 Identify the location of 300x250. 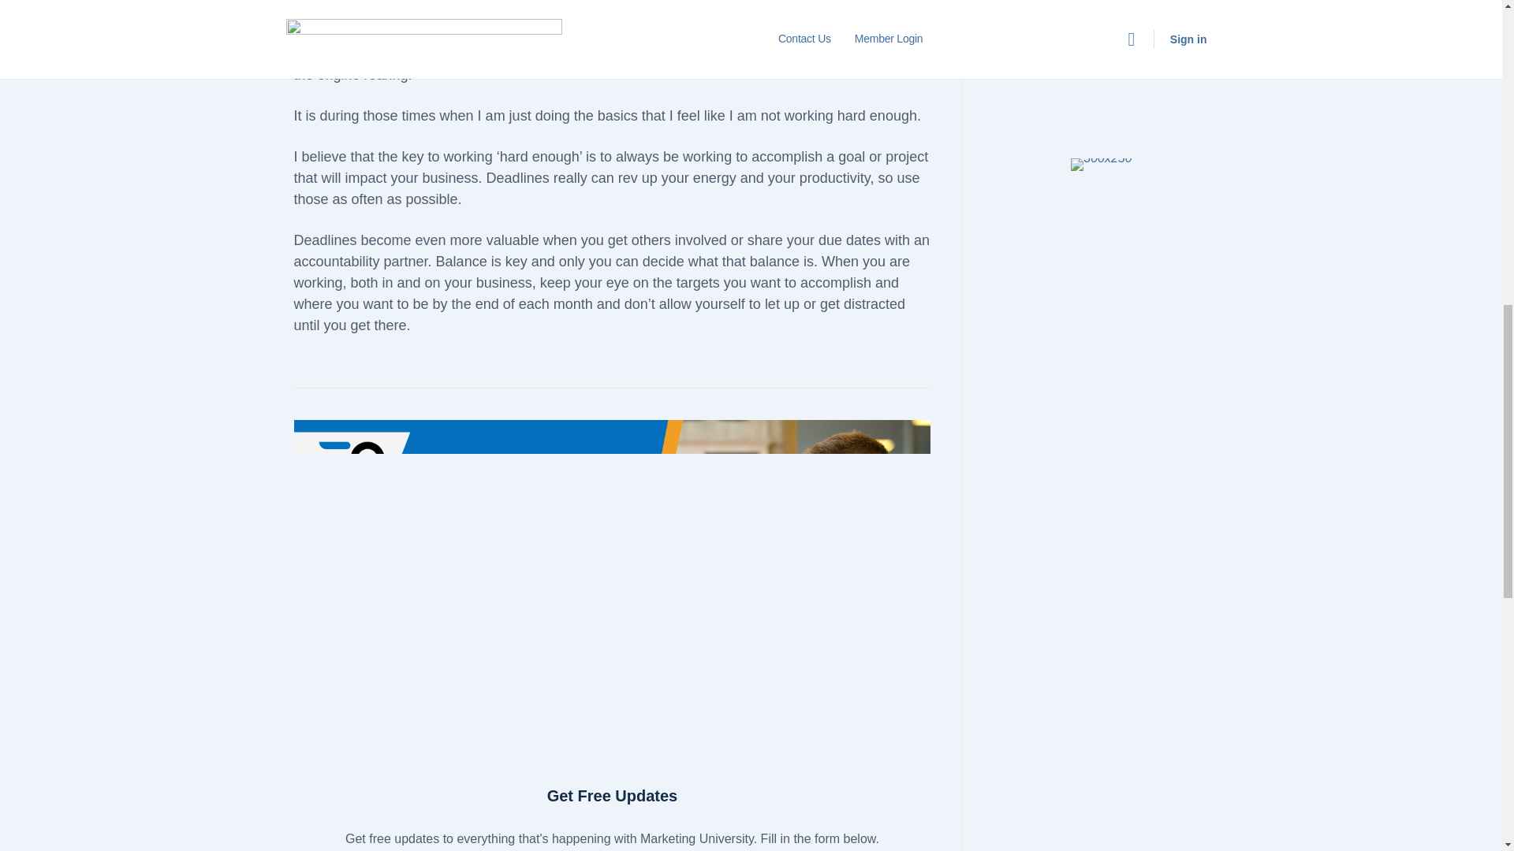
(1101, 164).